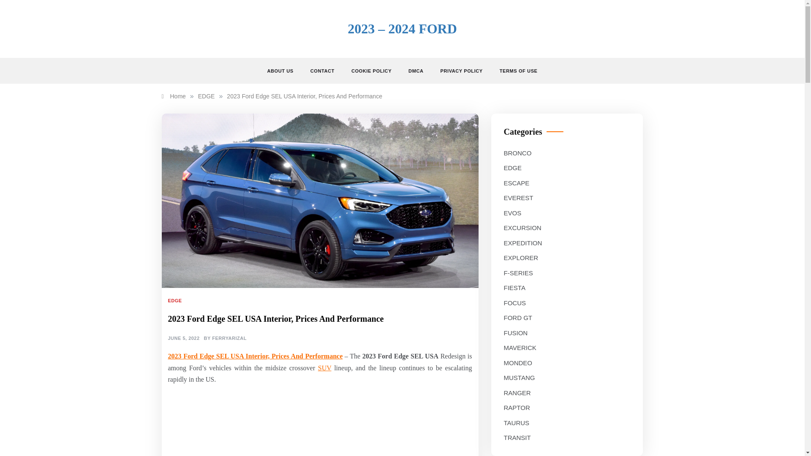  I want to click on COOKIE POLICY, so click(371, 71).